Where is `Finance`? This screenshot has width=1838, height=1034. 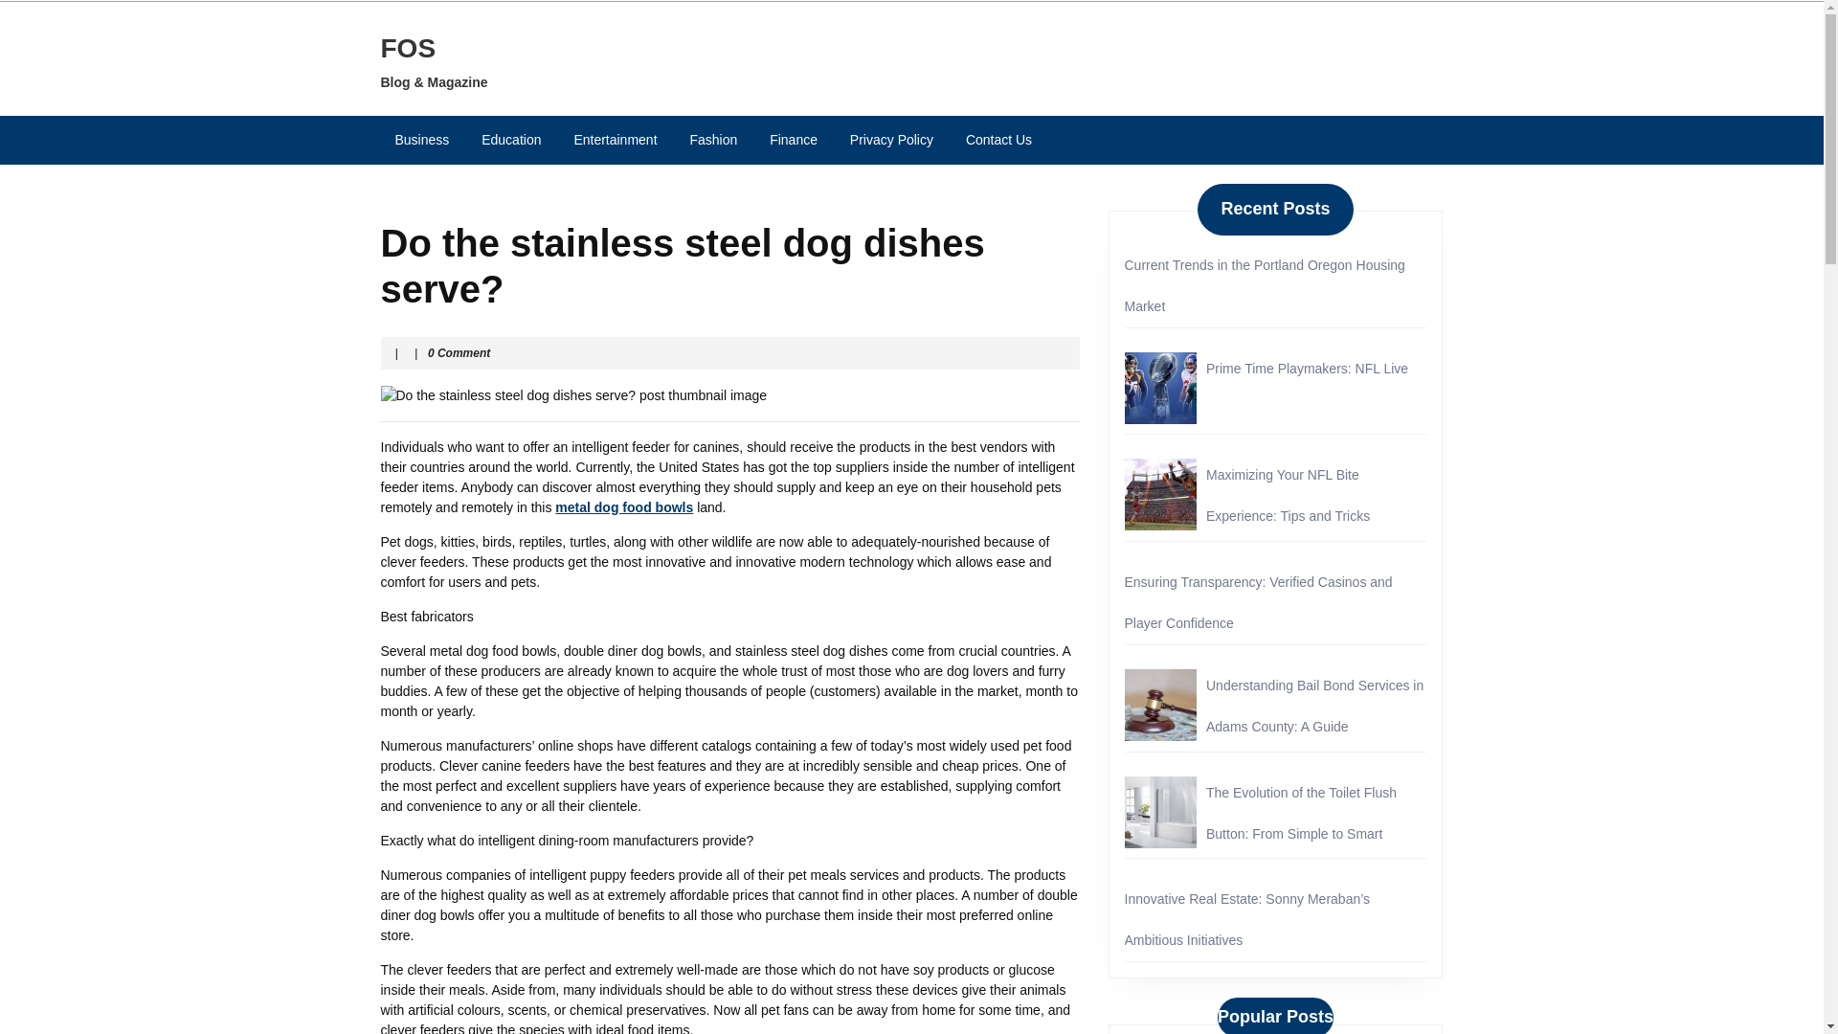
Finance is located at coordinates (794, 140).